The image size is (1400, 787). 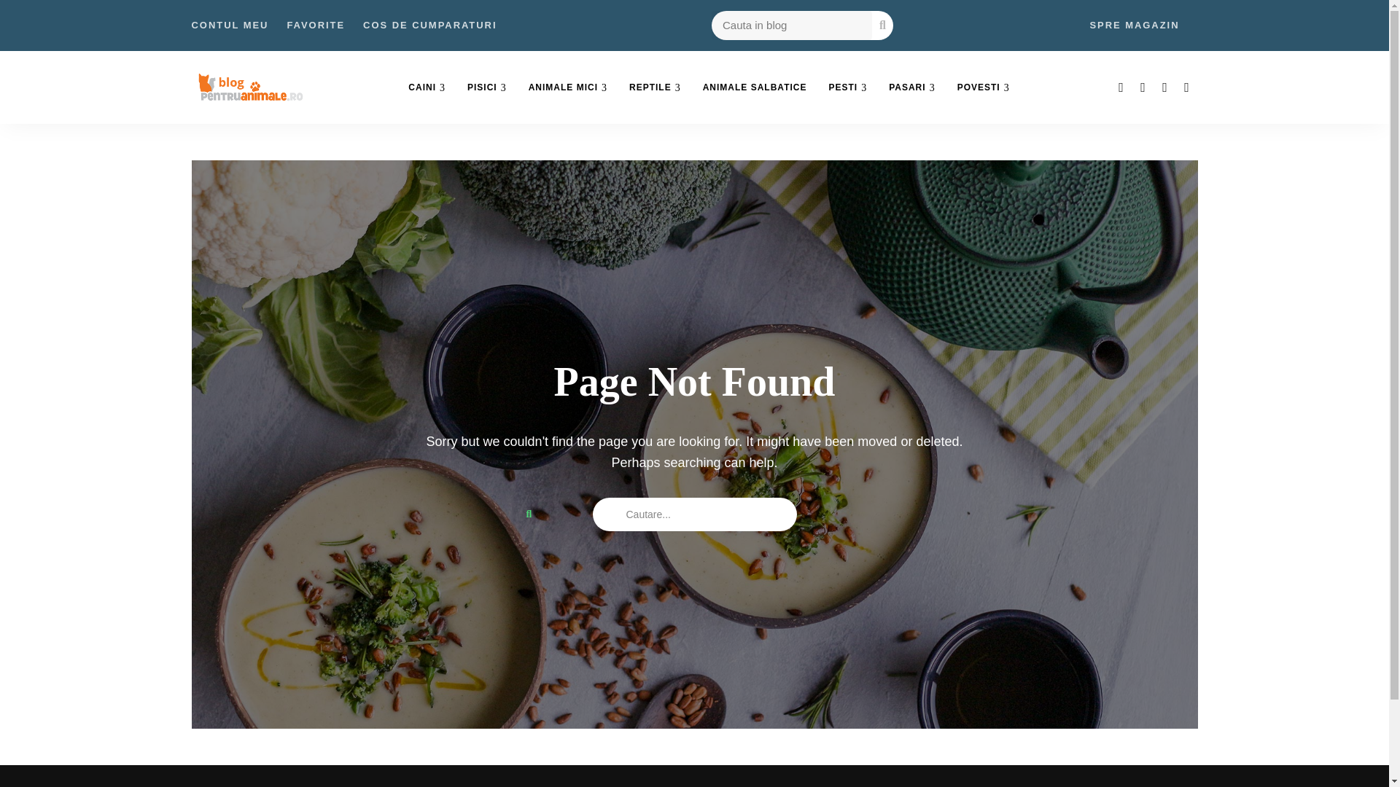 I want to click on ANIMALE MICI, so click(x=568, y=87).